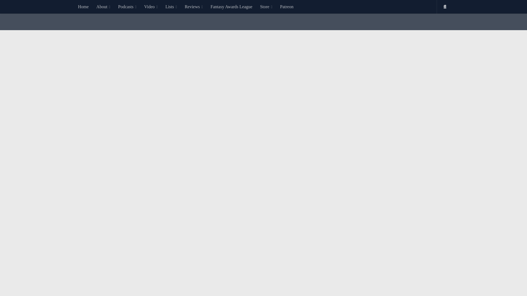 This screenshot has height=296, width=527. Describe the element at coordinates (287, 7) in the screenshot. I see `Patreon` at that location.